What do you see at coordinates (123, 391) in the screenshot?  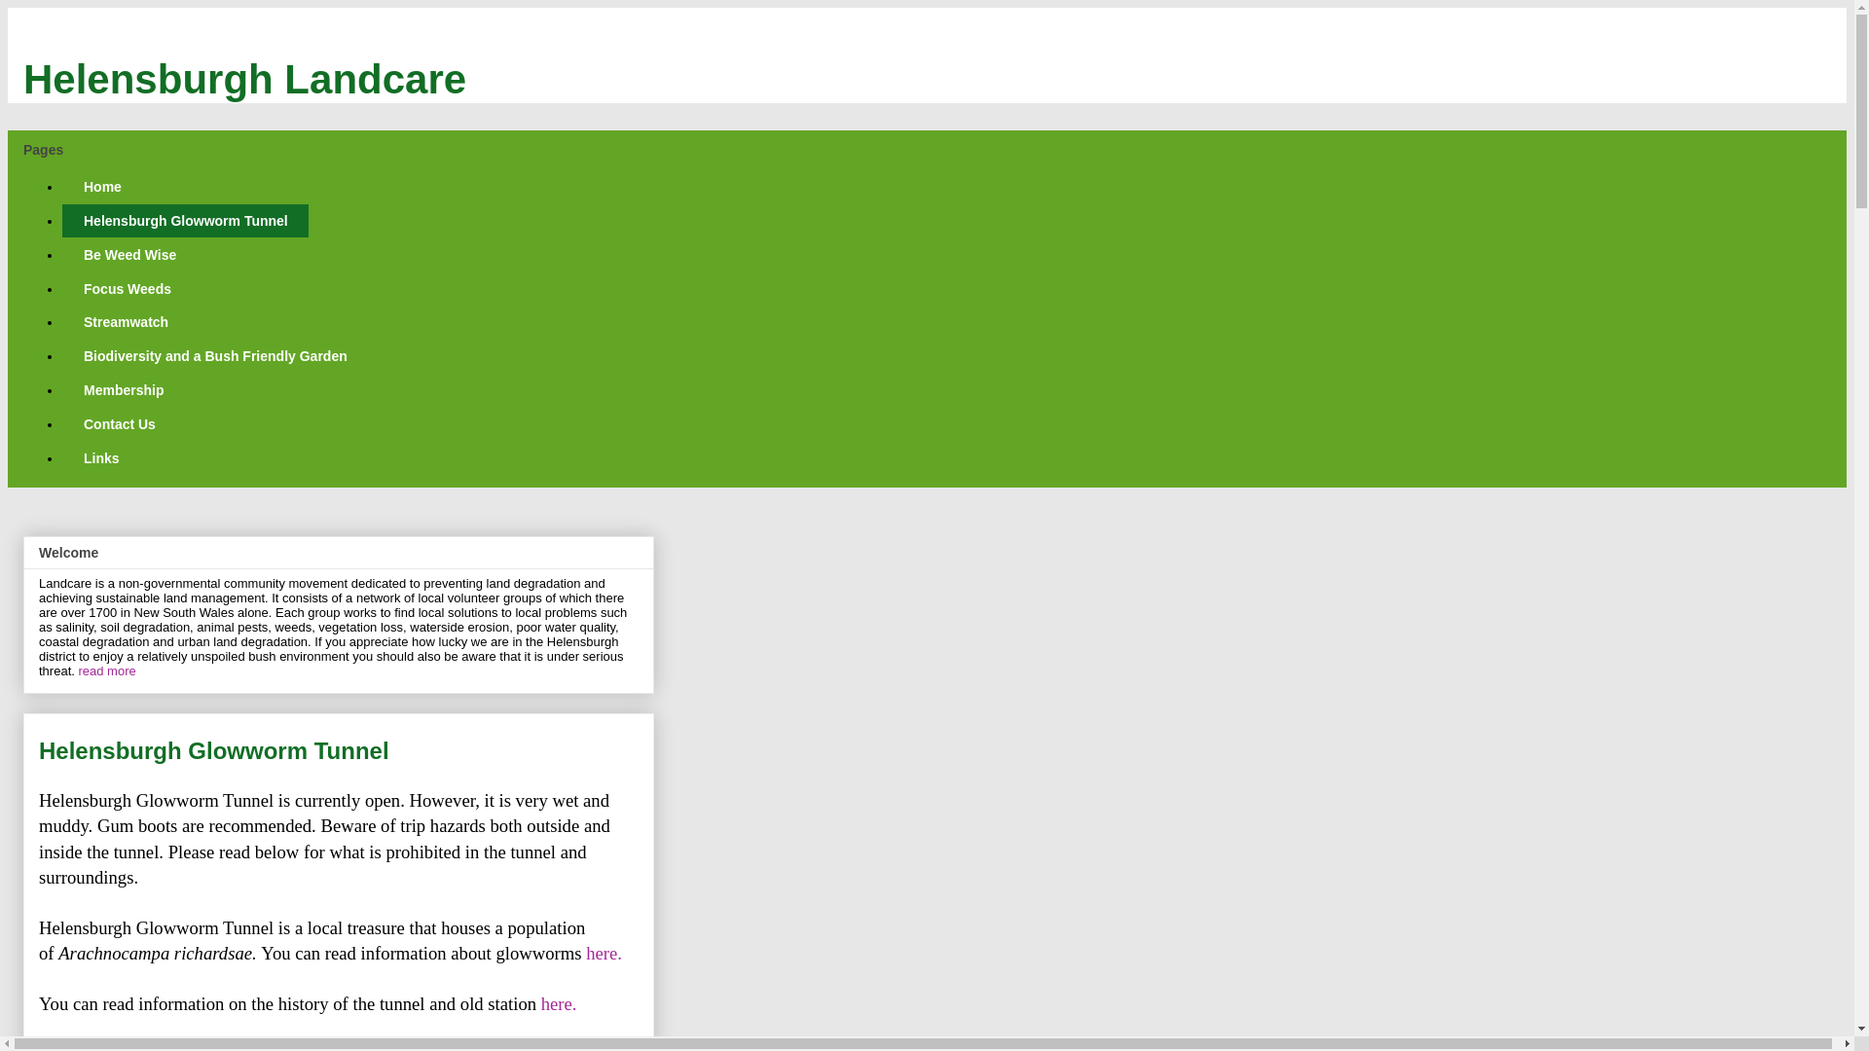 I see `Membership` at bounding box center [123, 391].